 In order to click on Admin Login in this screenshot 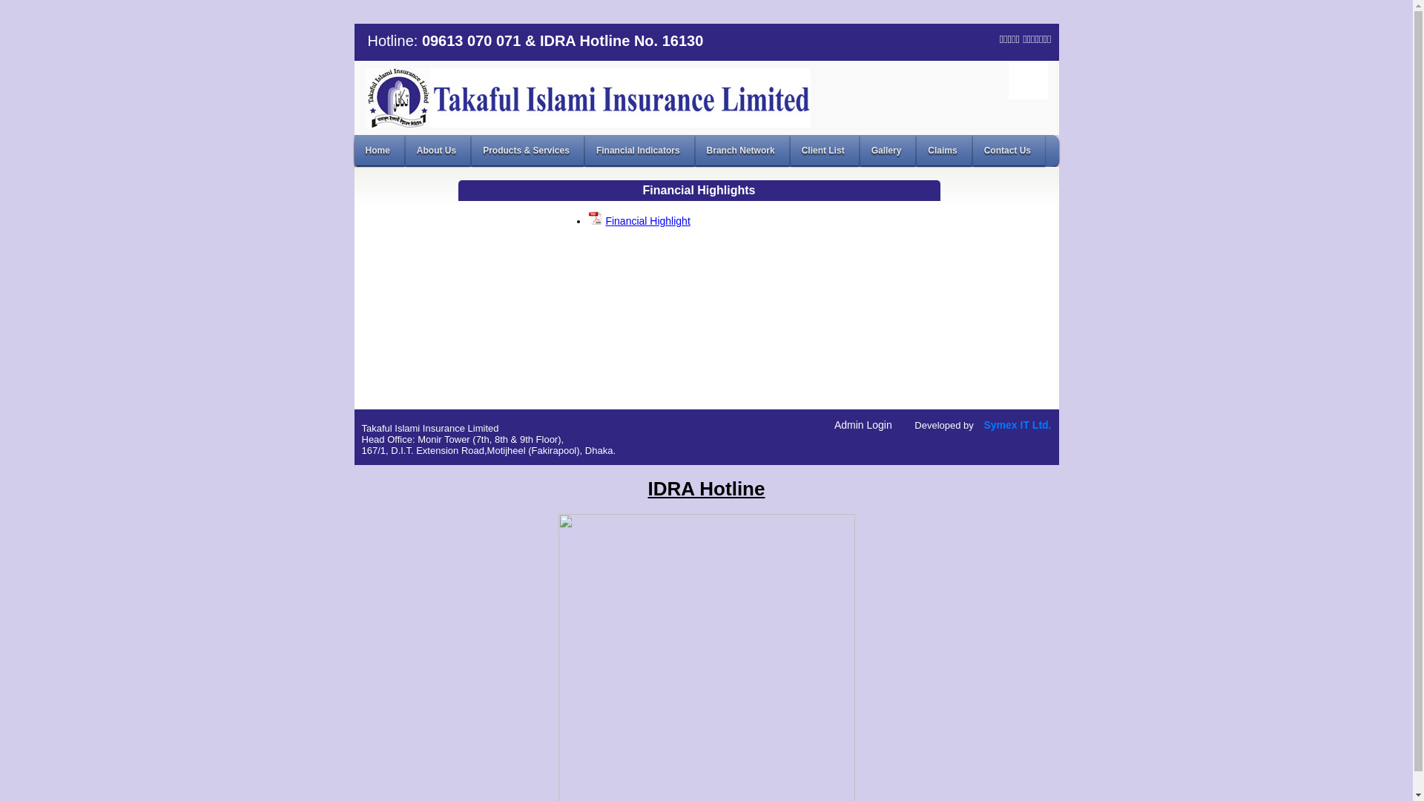, I will do `click(863, 425)`.